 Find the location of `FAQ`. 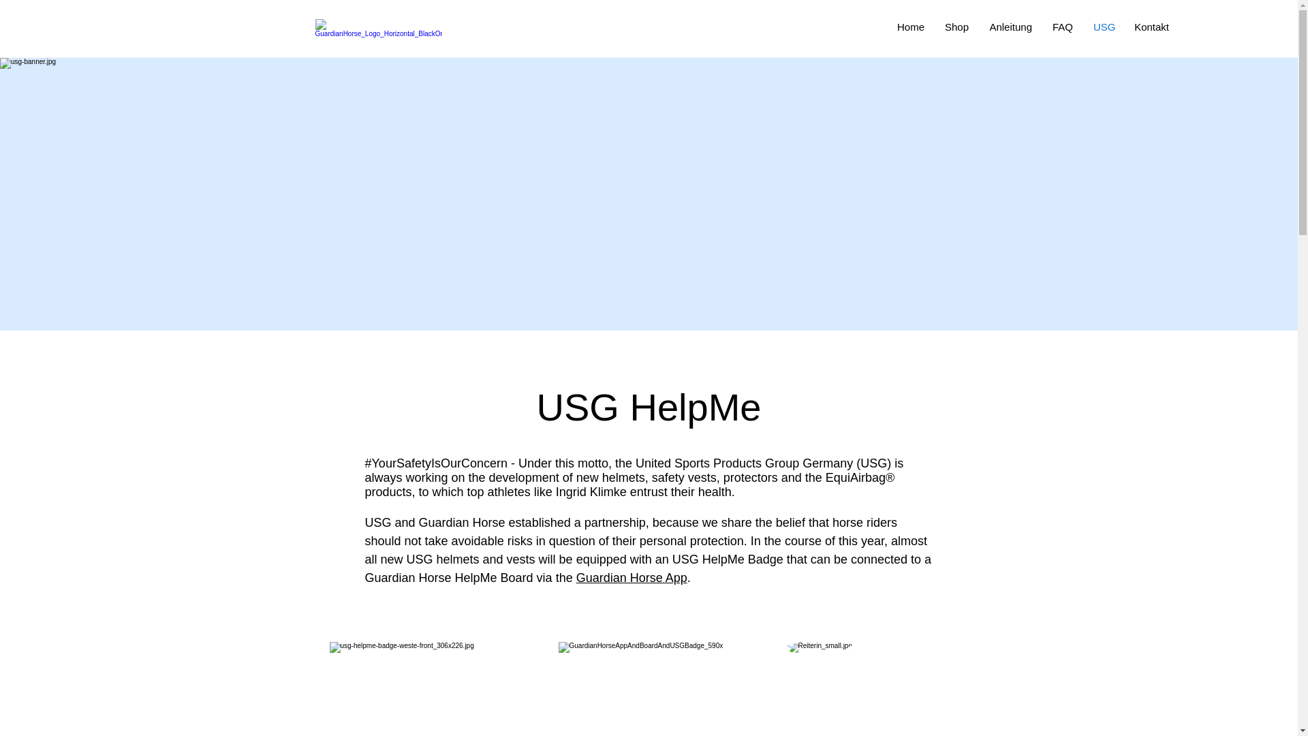

FAQ is located at coordinates (1063, 27).